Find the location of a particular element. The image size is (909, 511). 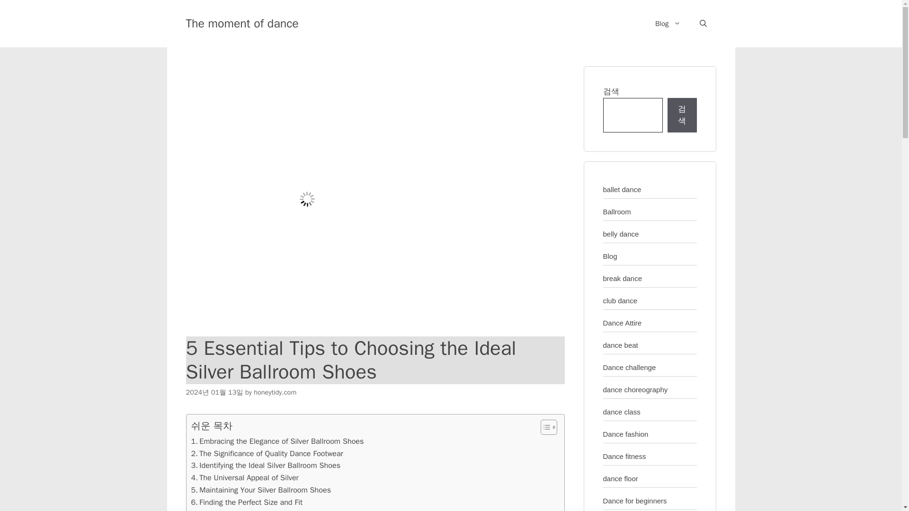

ballet dance is located at coordinates (622, 189).